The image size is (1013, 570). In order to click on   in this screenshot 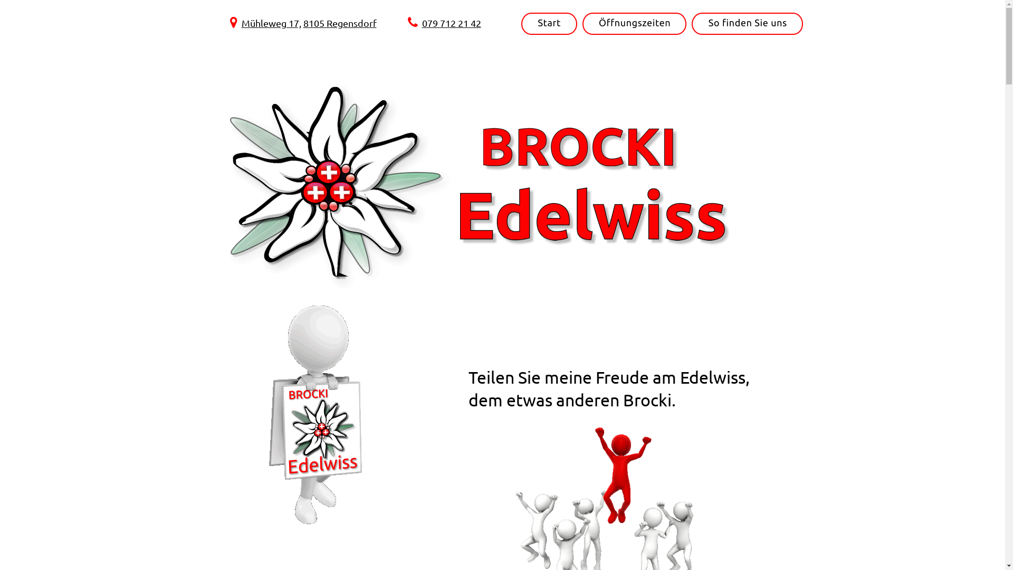, I will do `click(302, 23)`.